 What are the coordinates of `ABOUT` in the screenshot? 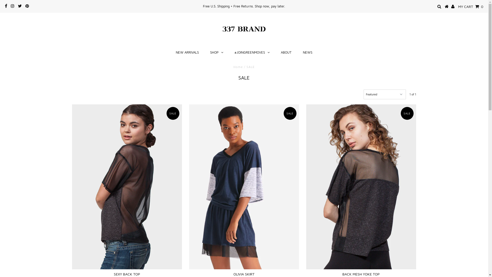 It's located at (286, 52).